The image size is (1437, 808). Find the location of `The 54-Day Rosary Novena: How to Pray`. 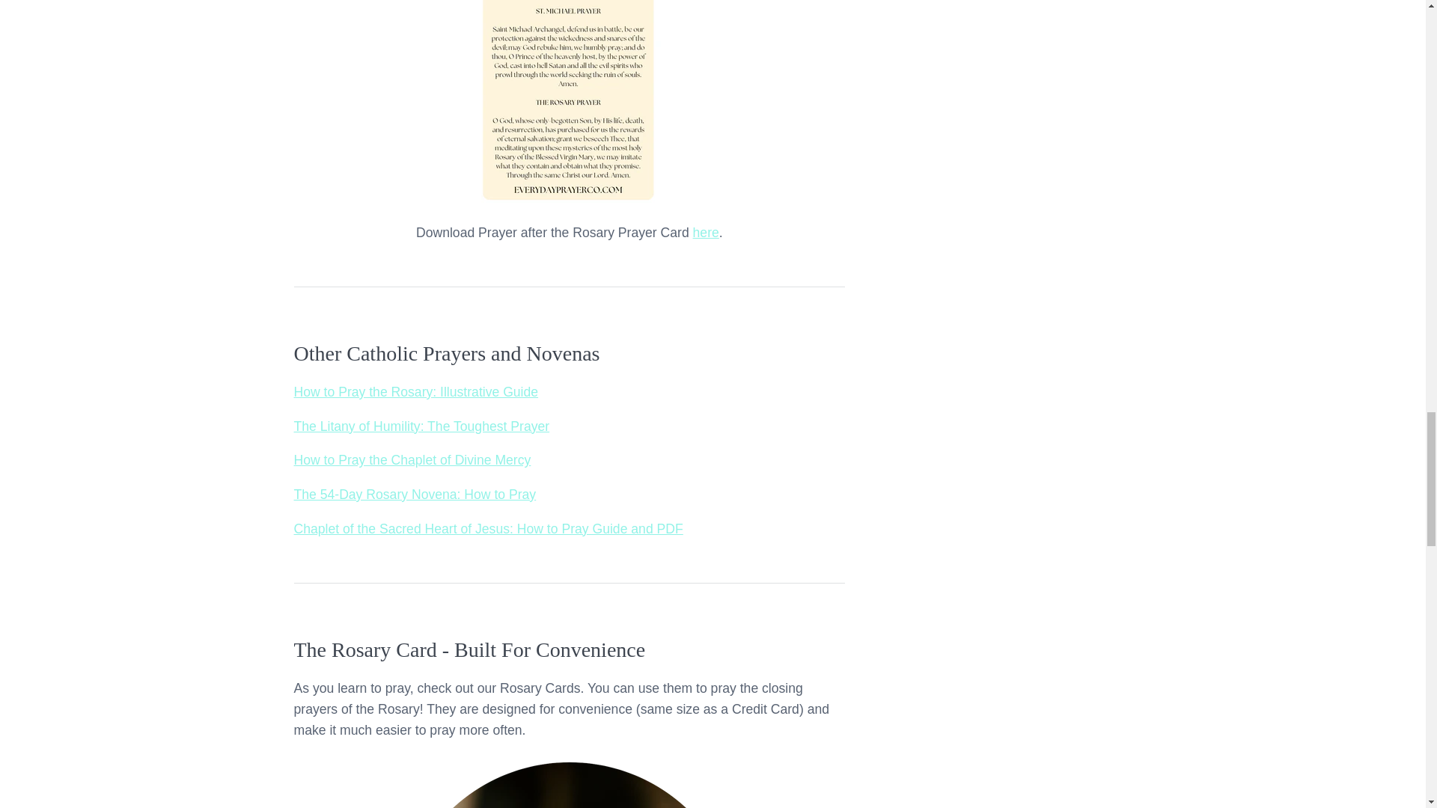

The 54-Day Rosary Novena: How to Pray is located at coordinates (415, 494).